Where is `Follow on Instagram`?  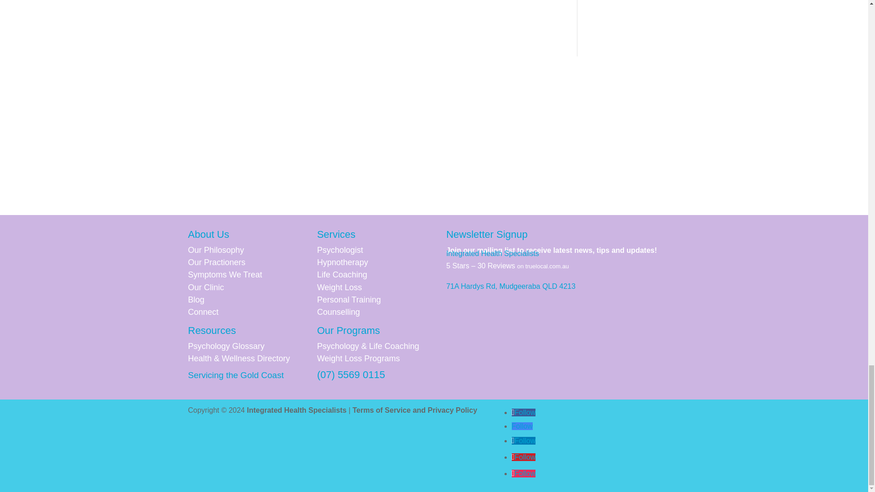 Follow on Instagram is located at coordinates (523, 473).